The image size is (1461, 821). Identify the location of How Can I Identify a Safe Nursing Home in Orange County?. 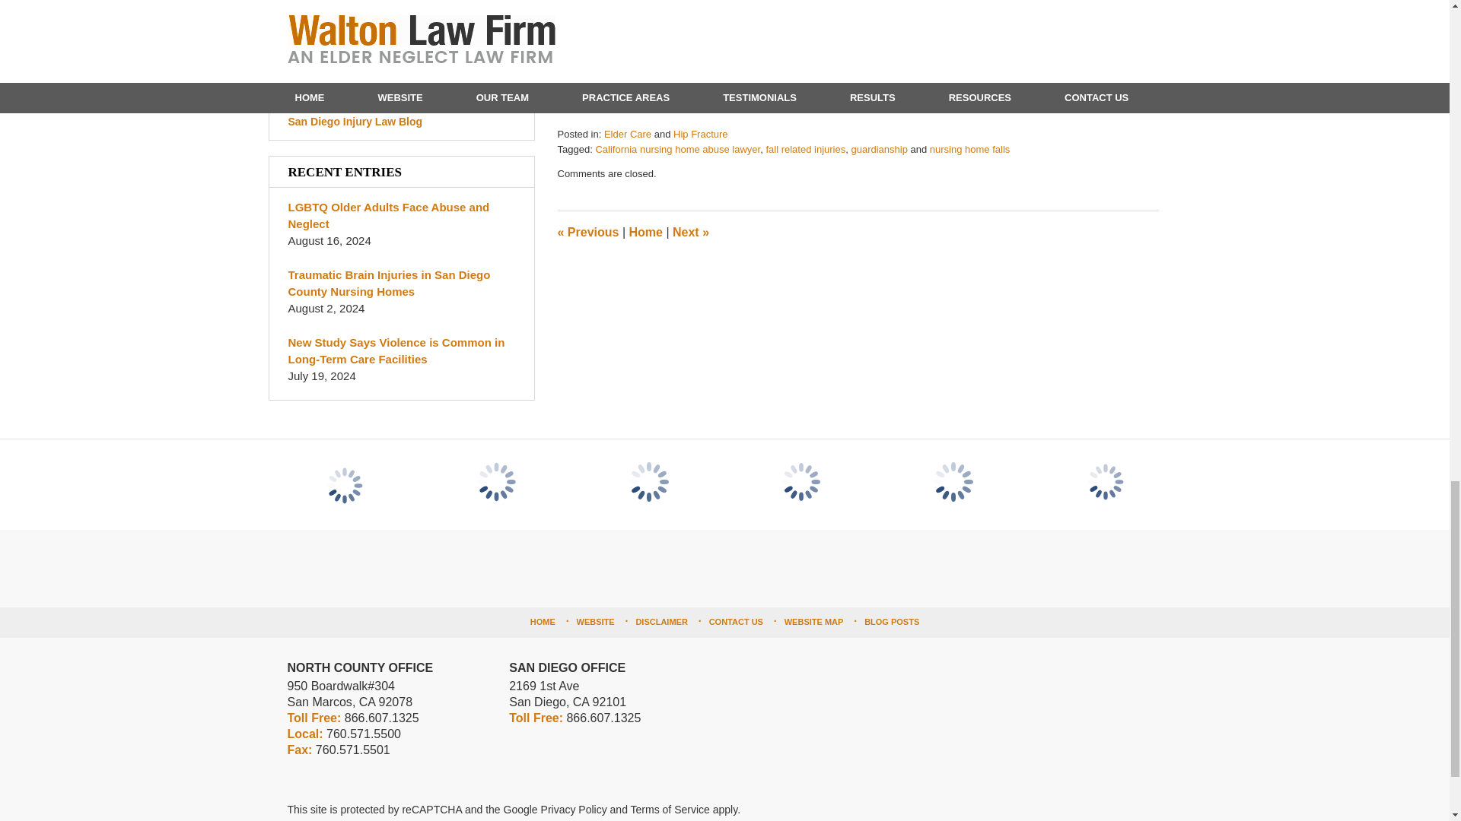
(719, 105).